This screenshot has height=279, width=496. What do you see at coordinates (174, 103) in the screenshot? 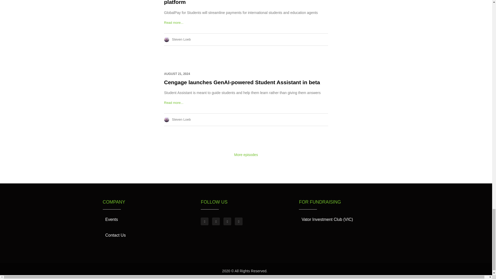
I see `Read more...` at bounding box center [174, 103].